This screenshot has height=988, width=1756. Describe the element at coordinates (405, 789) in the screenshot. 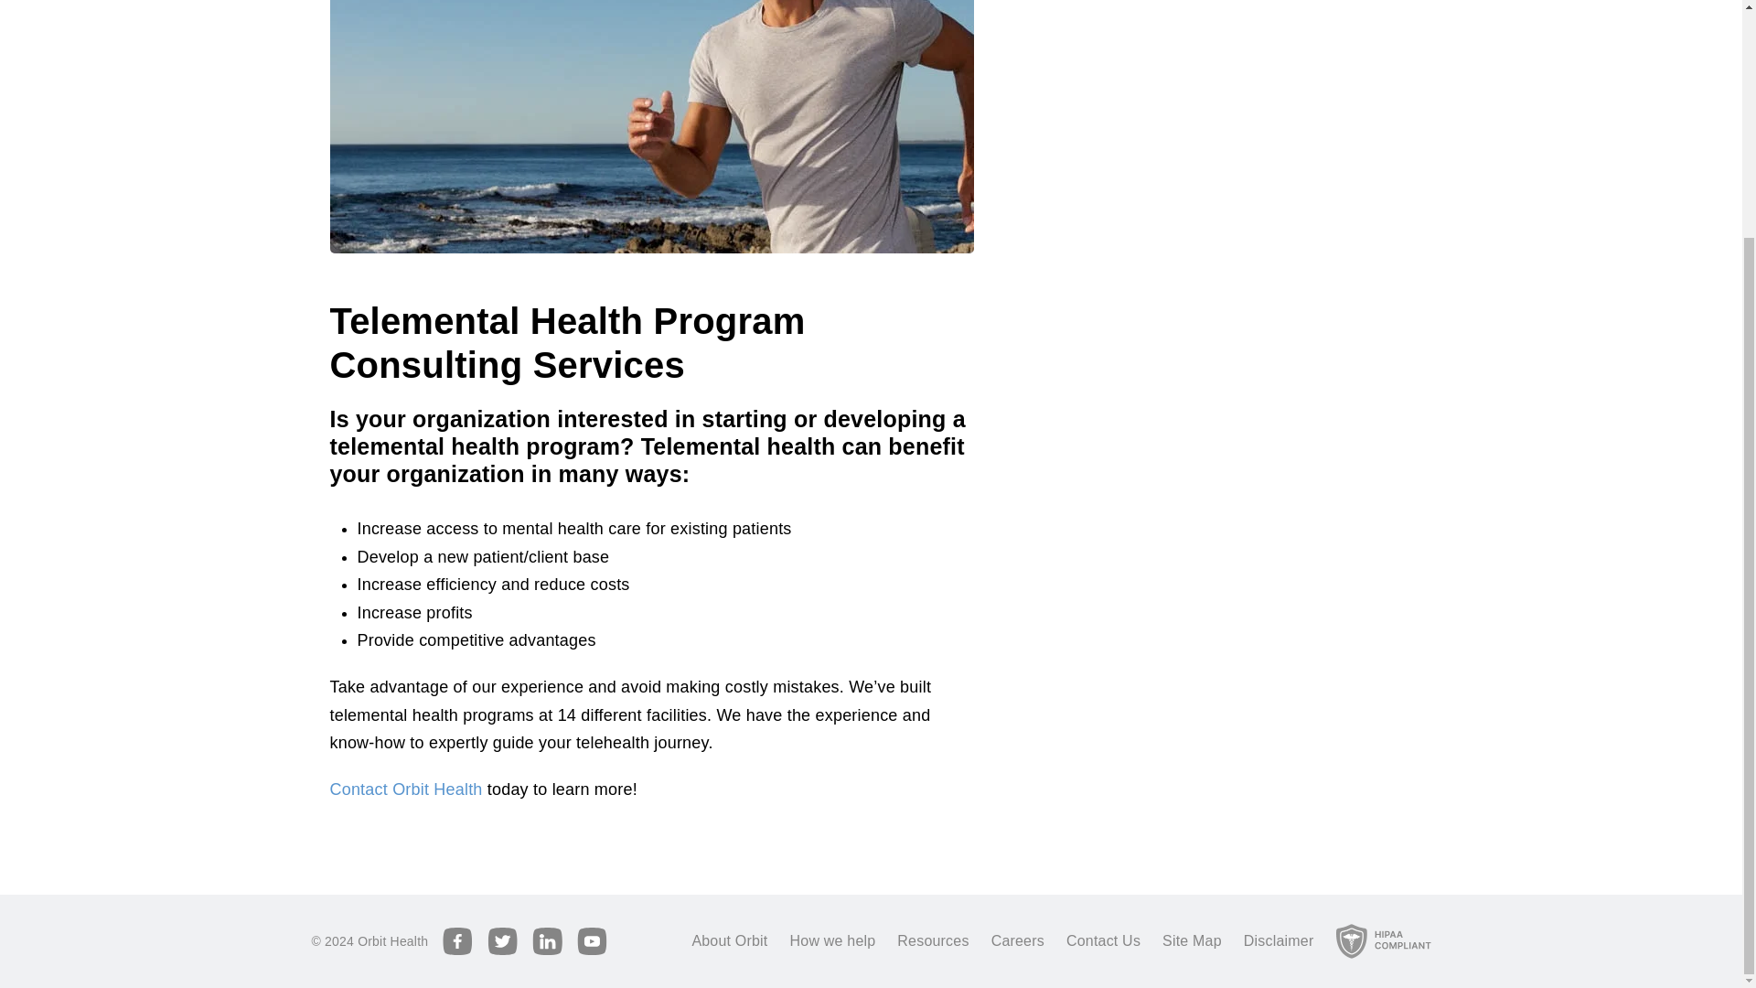

I see `Contact Orbit Health` at that location.